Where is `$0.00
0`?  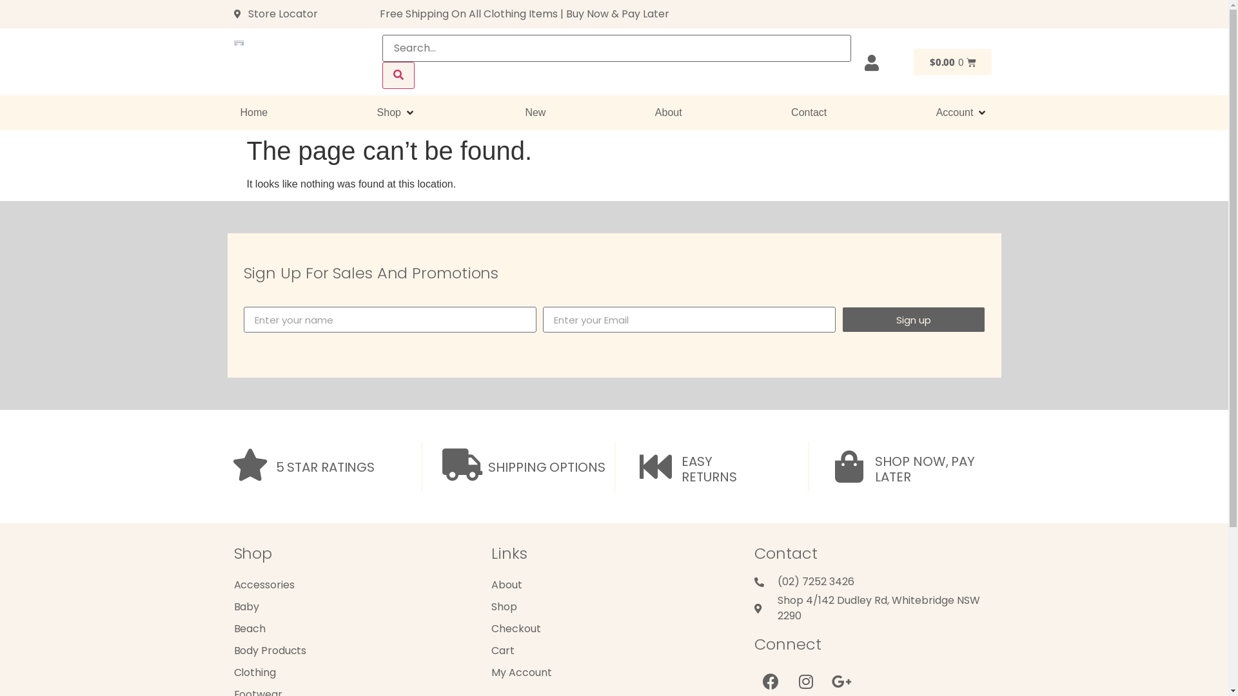
$0.00
0 is located at coordinates (953, 62).